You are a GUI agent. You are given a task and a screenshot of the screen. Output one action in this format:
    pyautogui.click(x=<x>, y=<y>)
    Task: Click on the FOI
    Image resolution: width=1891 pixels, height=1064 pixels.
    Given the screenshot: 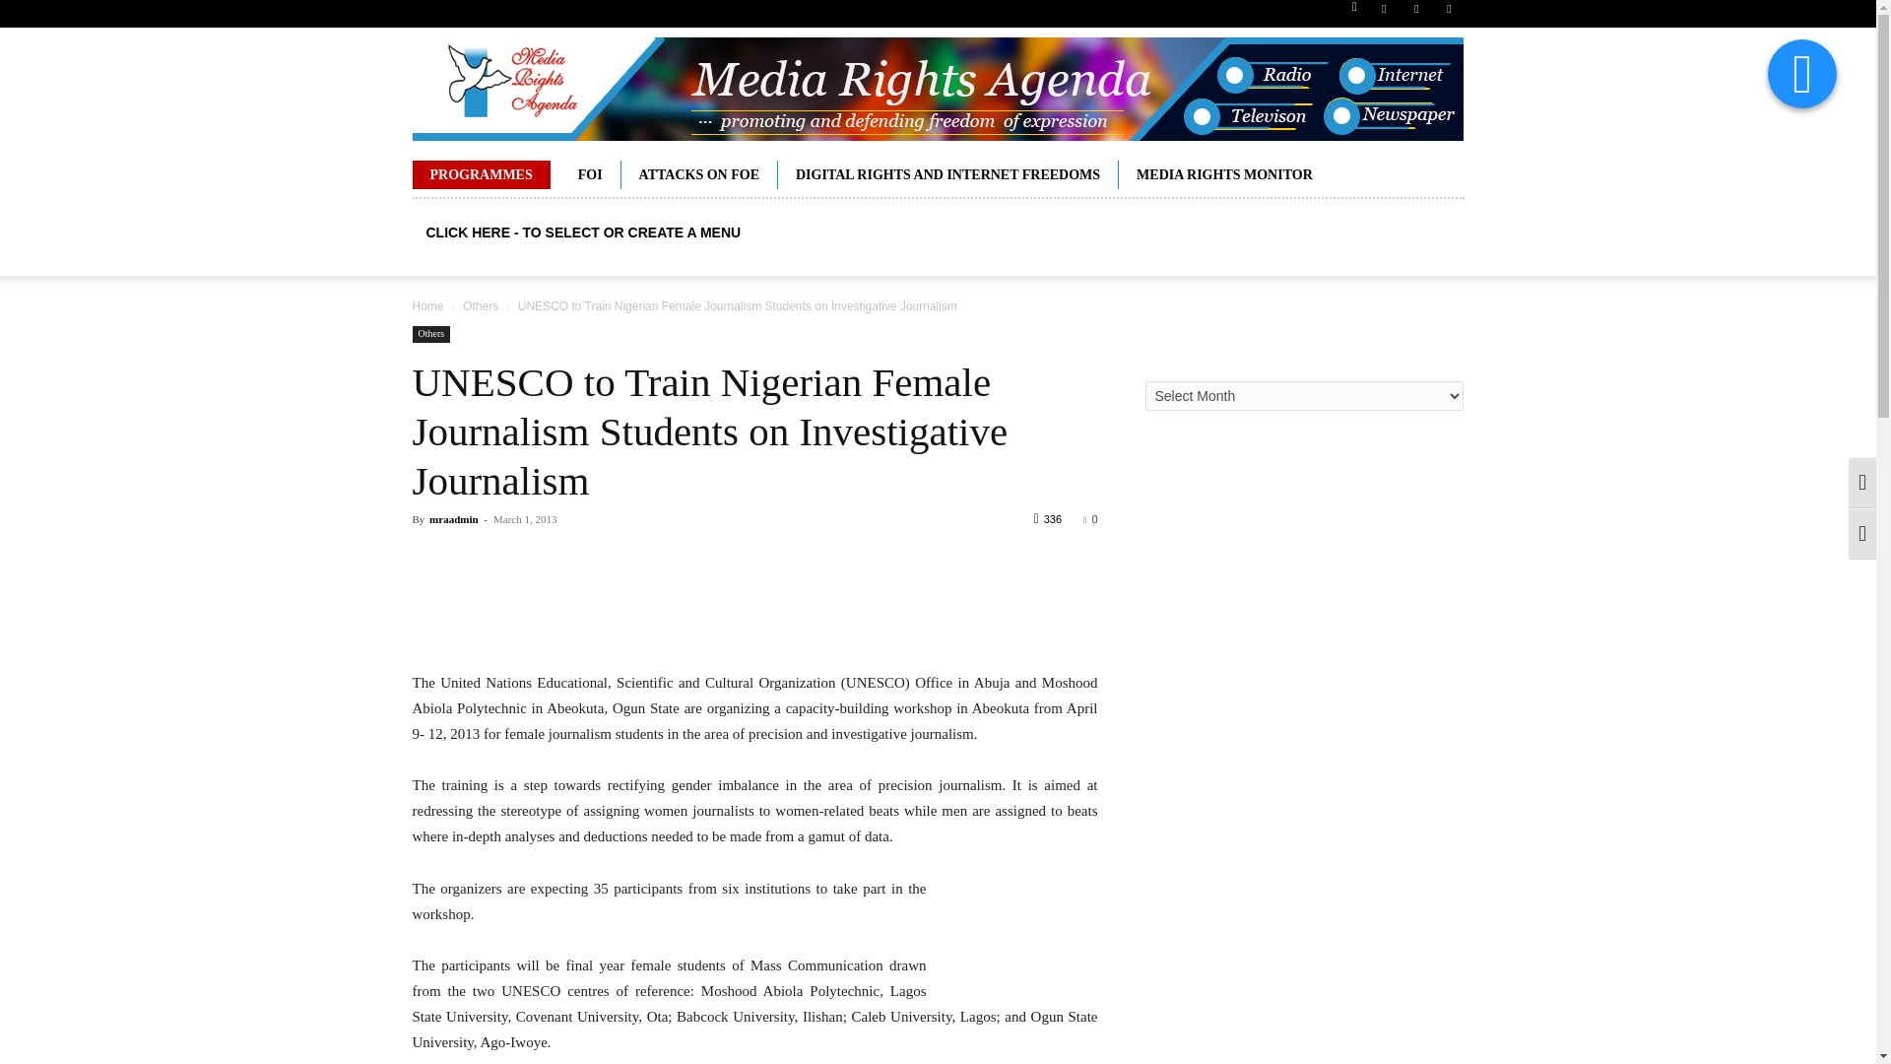 What is the action you would take?
    pyautogui.click(x=589, y=175)
    